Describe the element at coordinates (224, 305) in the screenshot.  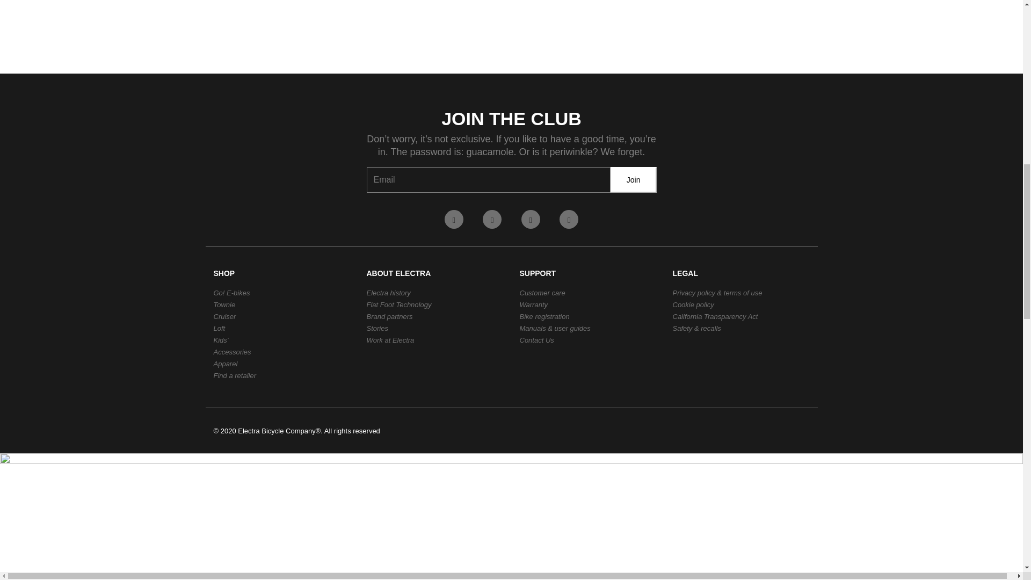
I see `Townie` at that location.